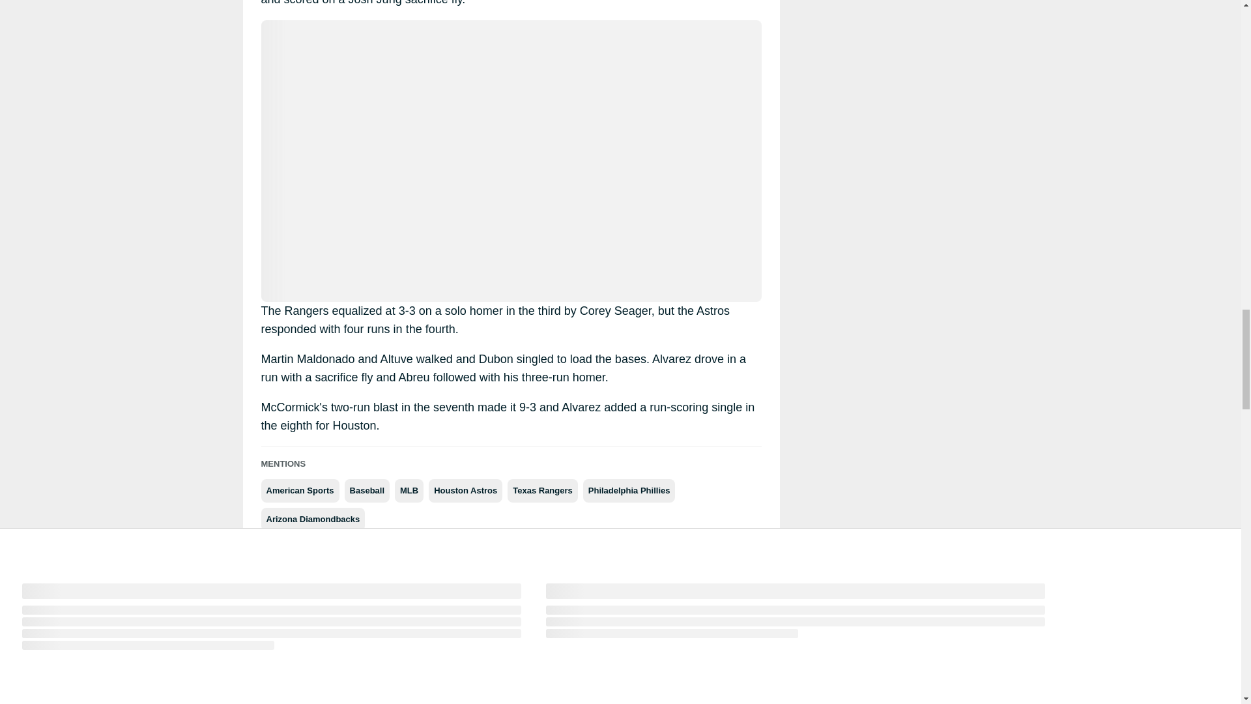  I want to click on Houston Astros, so click(465, 491).